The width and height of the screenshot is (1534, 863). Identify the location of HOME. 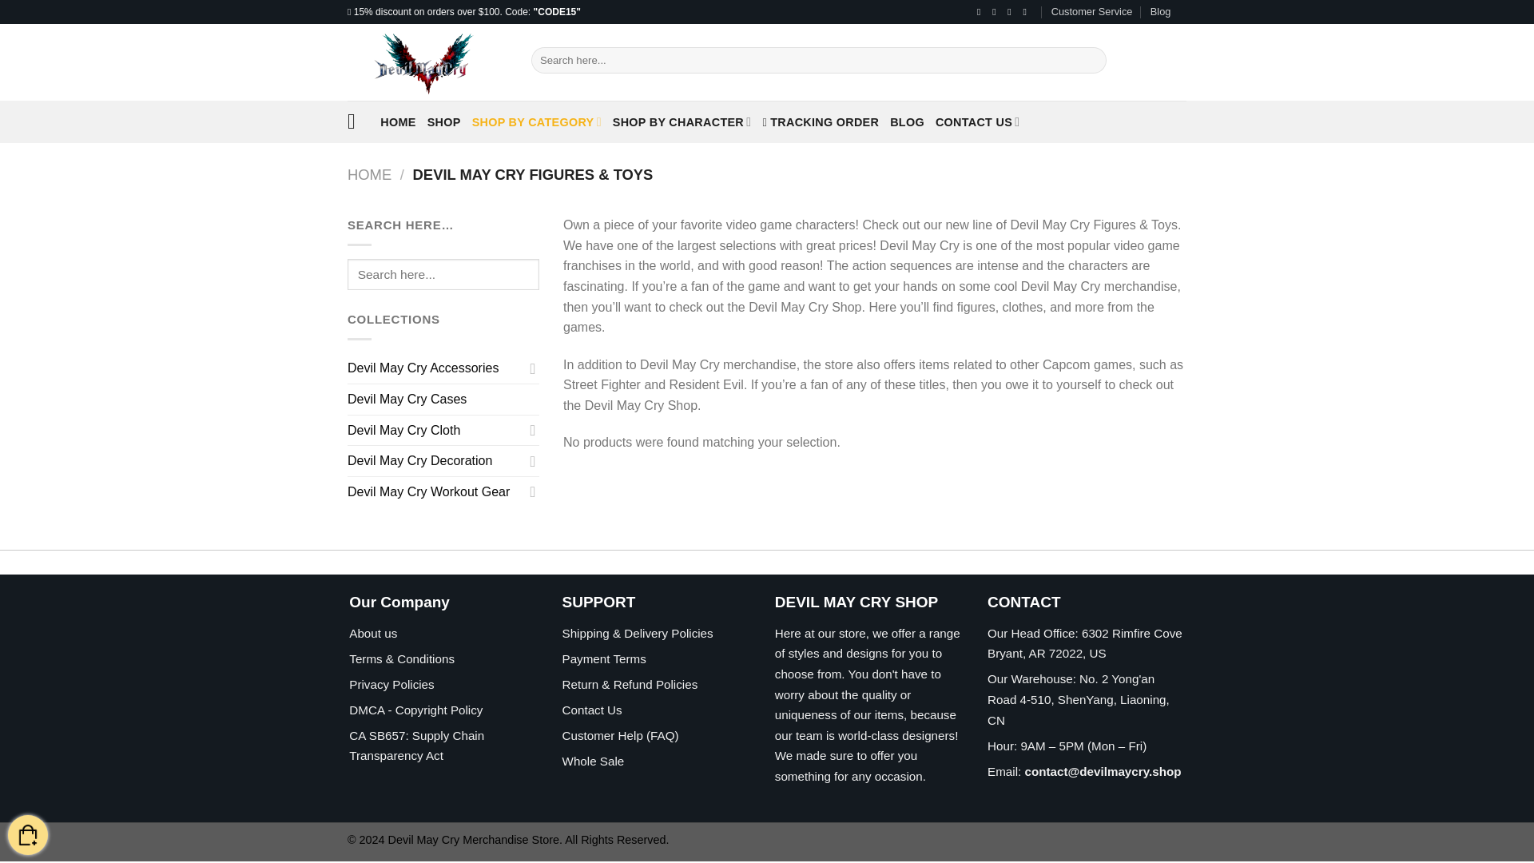
(398, 121).